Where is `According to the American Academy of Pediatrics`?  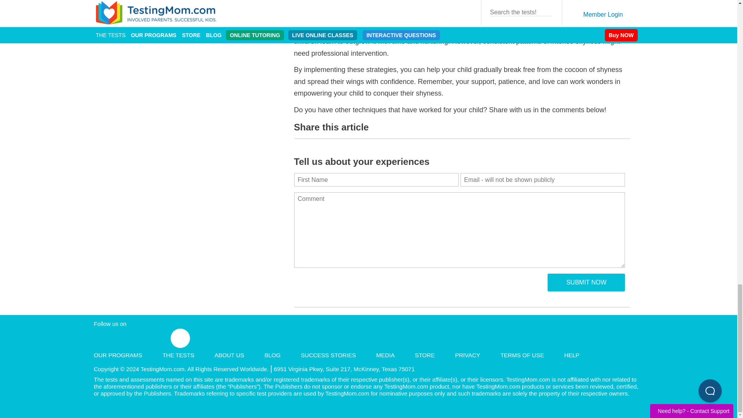 According to the American Academy of Pediatrics is located at coordinates (370, 29).